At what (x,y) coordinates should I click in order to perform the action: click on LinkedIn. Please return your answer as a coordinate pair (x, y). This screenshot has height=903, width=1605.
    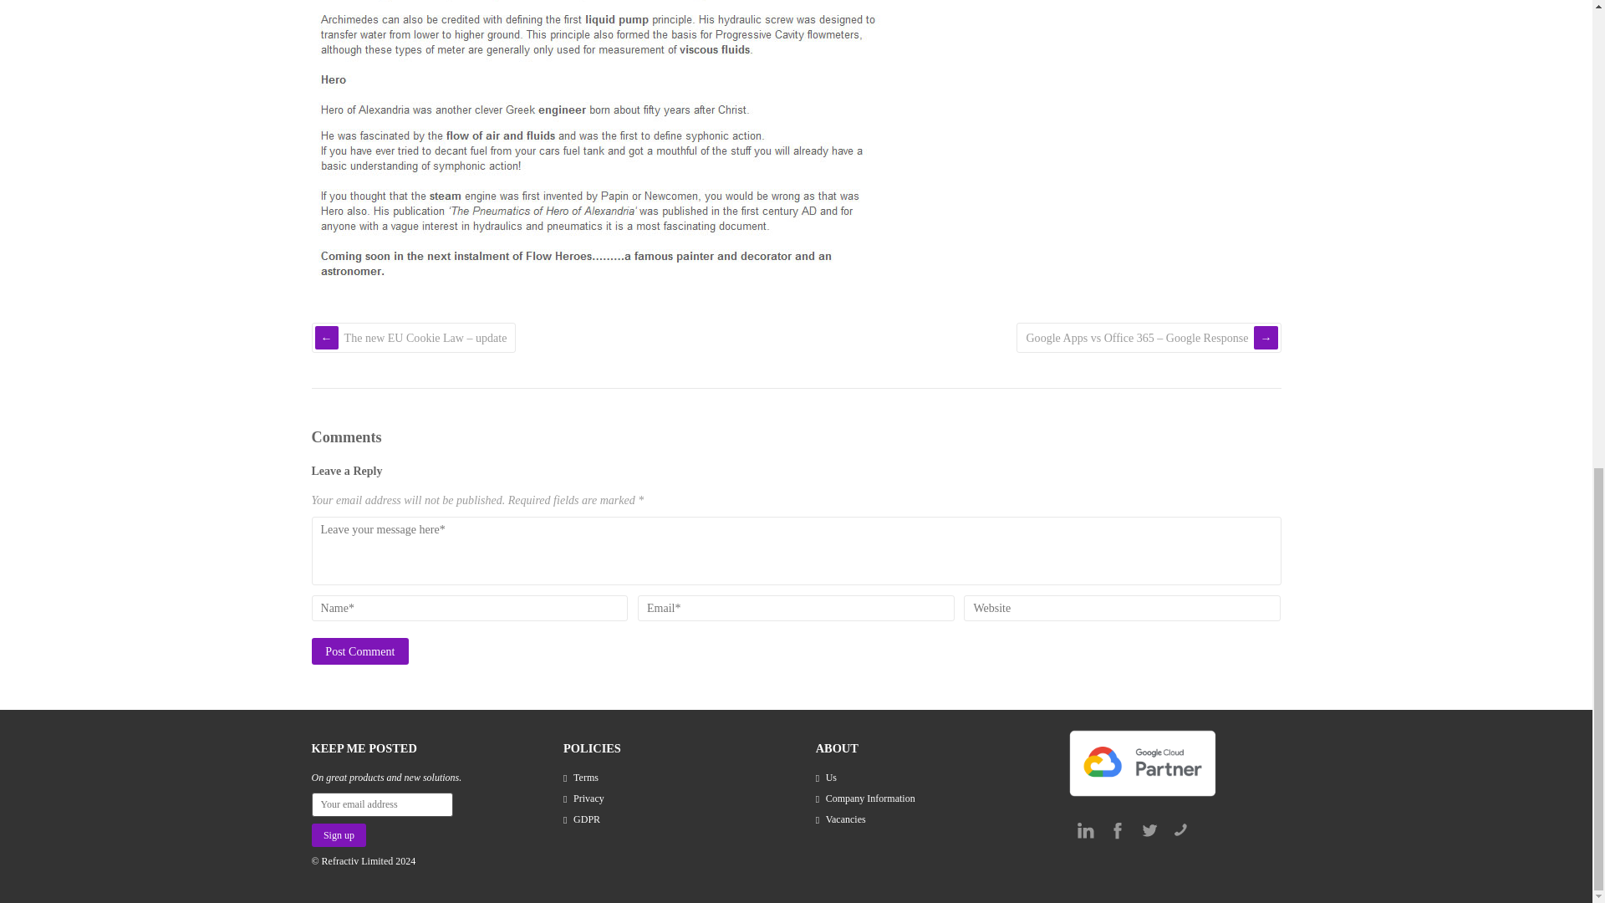
    Looking at the image, I should click on (1085, 829).